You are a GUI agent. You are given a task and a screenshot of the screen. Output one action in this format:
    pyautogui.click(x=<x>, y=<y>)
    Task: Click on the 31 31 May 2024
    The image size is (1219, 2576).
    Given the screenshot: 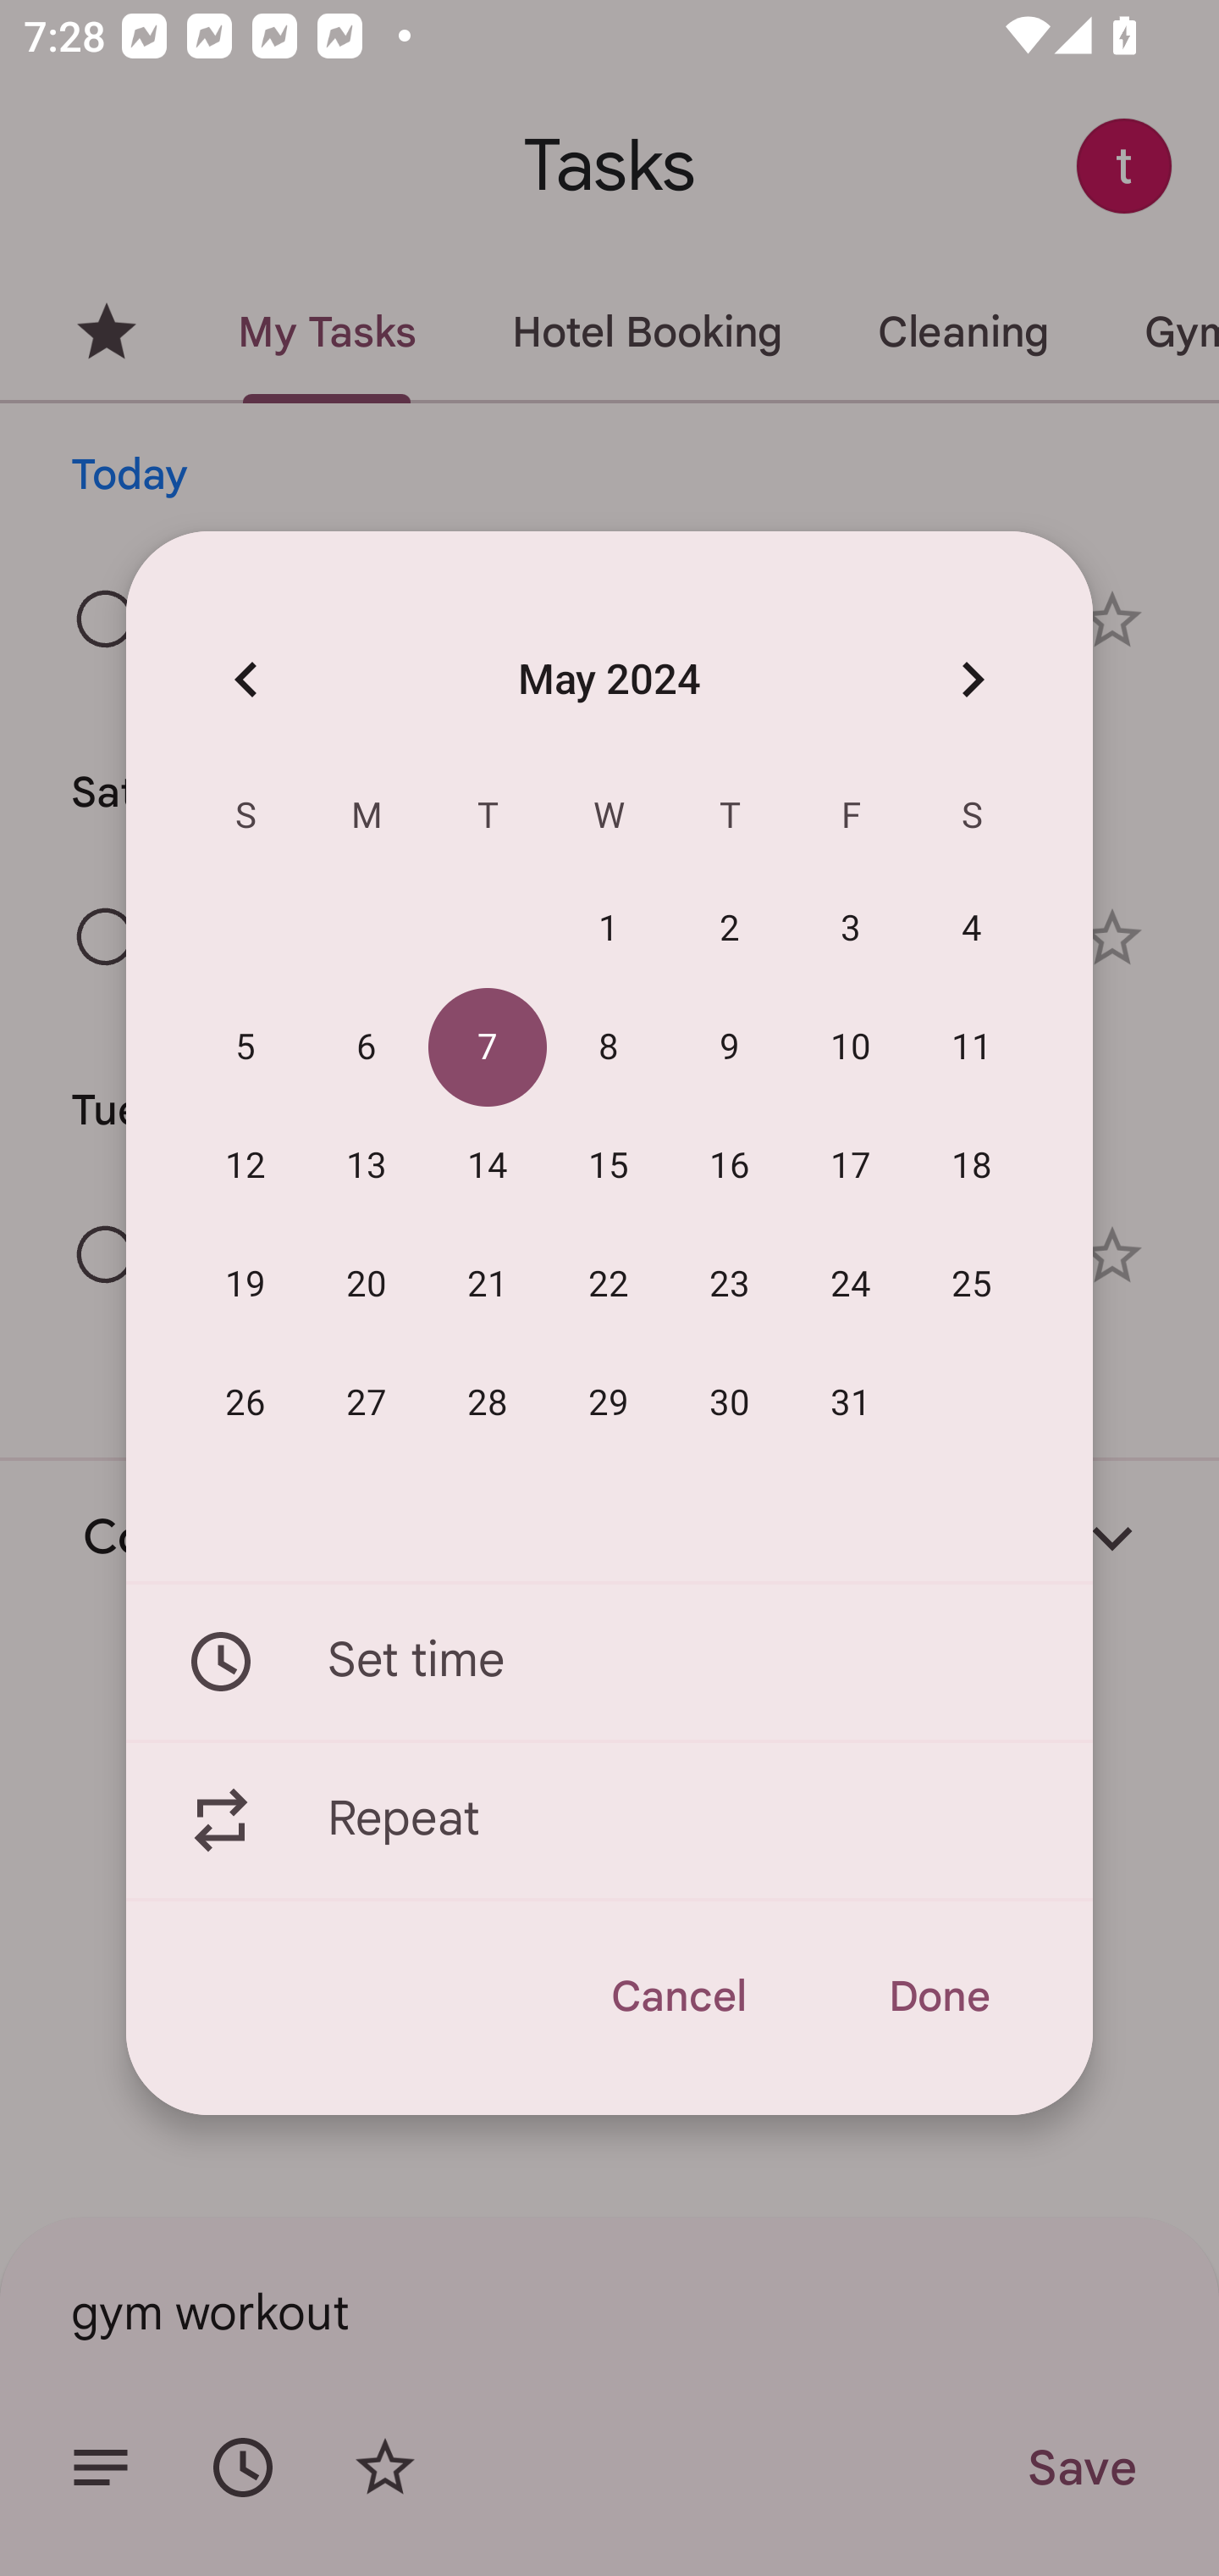 What is the action you would take?
    pyautogui.click(x=852, y=1403)
    